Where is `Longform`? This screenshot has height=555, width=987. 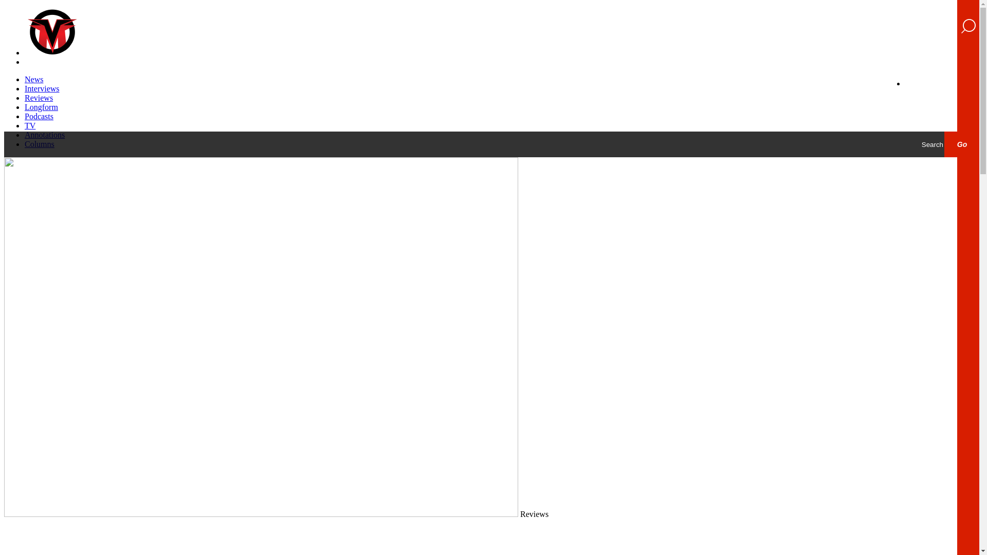
Longform is located at coordinates (41, 107).